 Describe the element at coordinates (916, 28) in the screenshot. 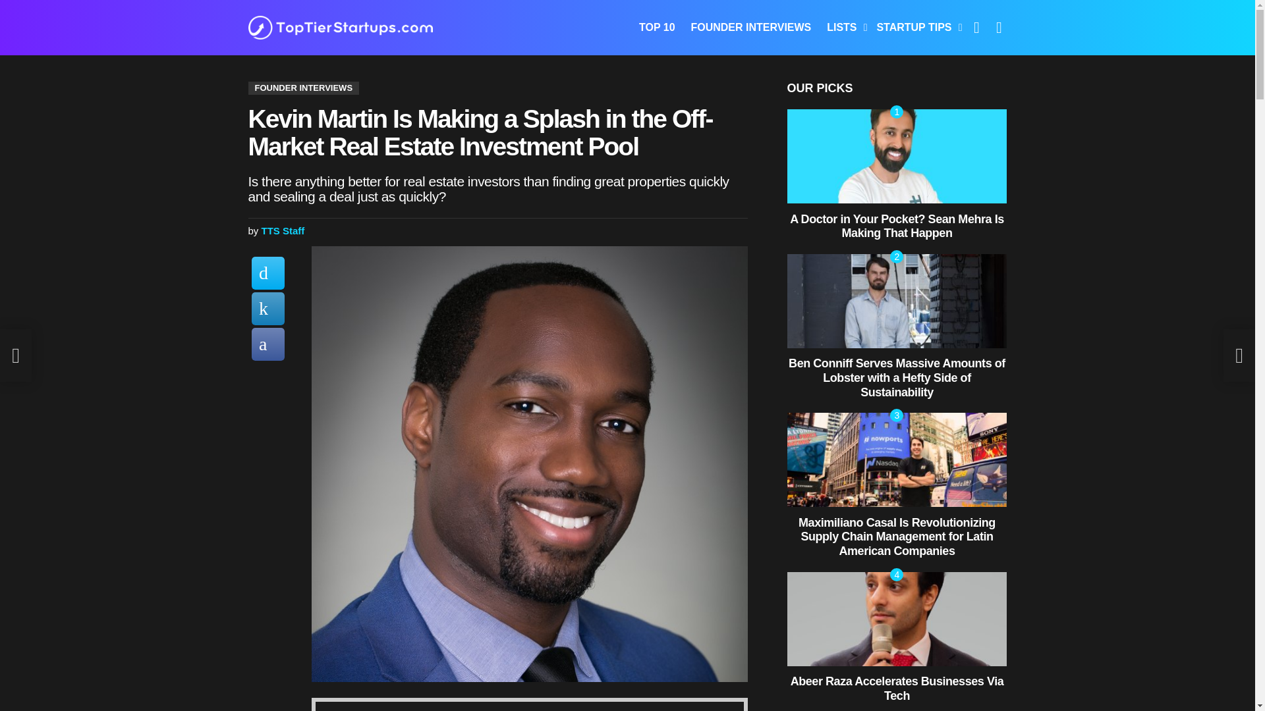

I see `STARTUP TIPS` at that location.